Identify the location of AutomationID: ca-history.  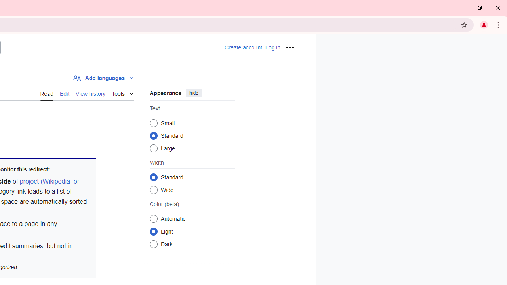
(90, 93).